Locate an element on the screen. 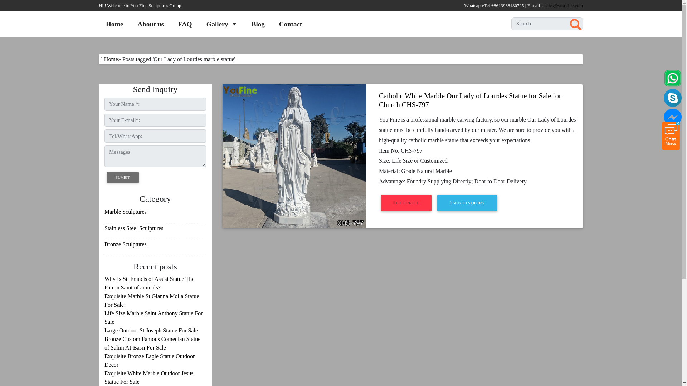  Gallery is located at coordinates (222, 24).